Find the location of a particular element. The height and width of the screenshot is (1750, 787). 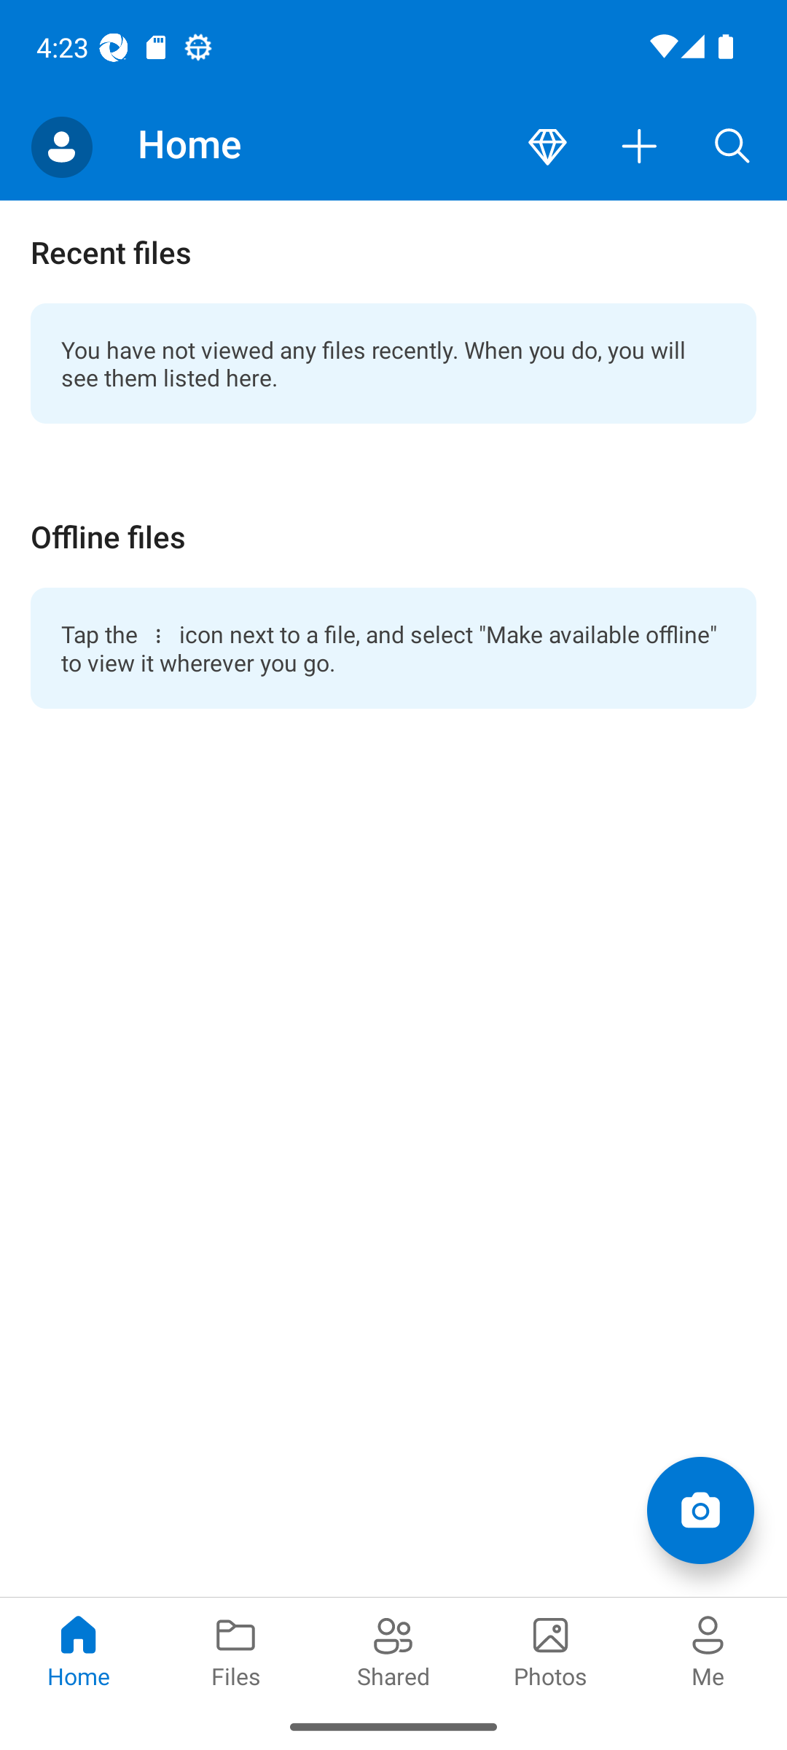

Search button is located at coordinates (732, 147).